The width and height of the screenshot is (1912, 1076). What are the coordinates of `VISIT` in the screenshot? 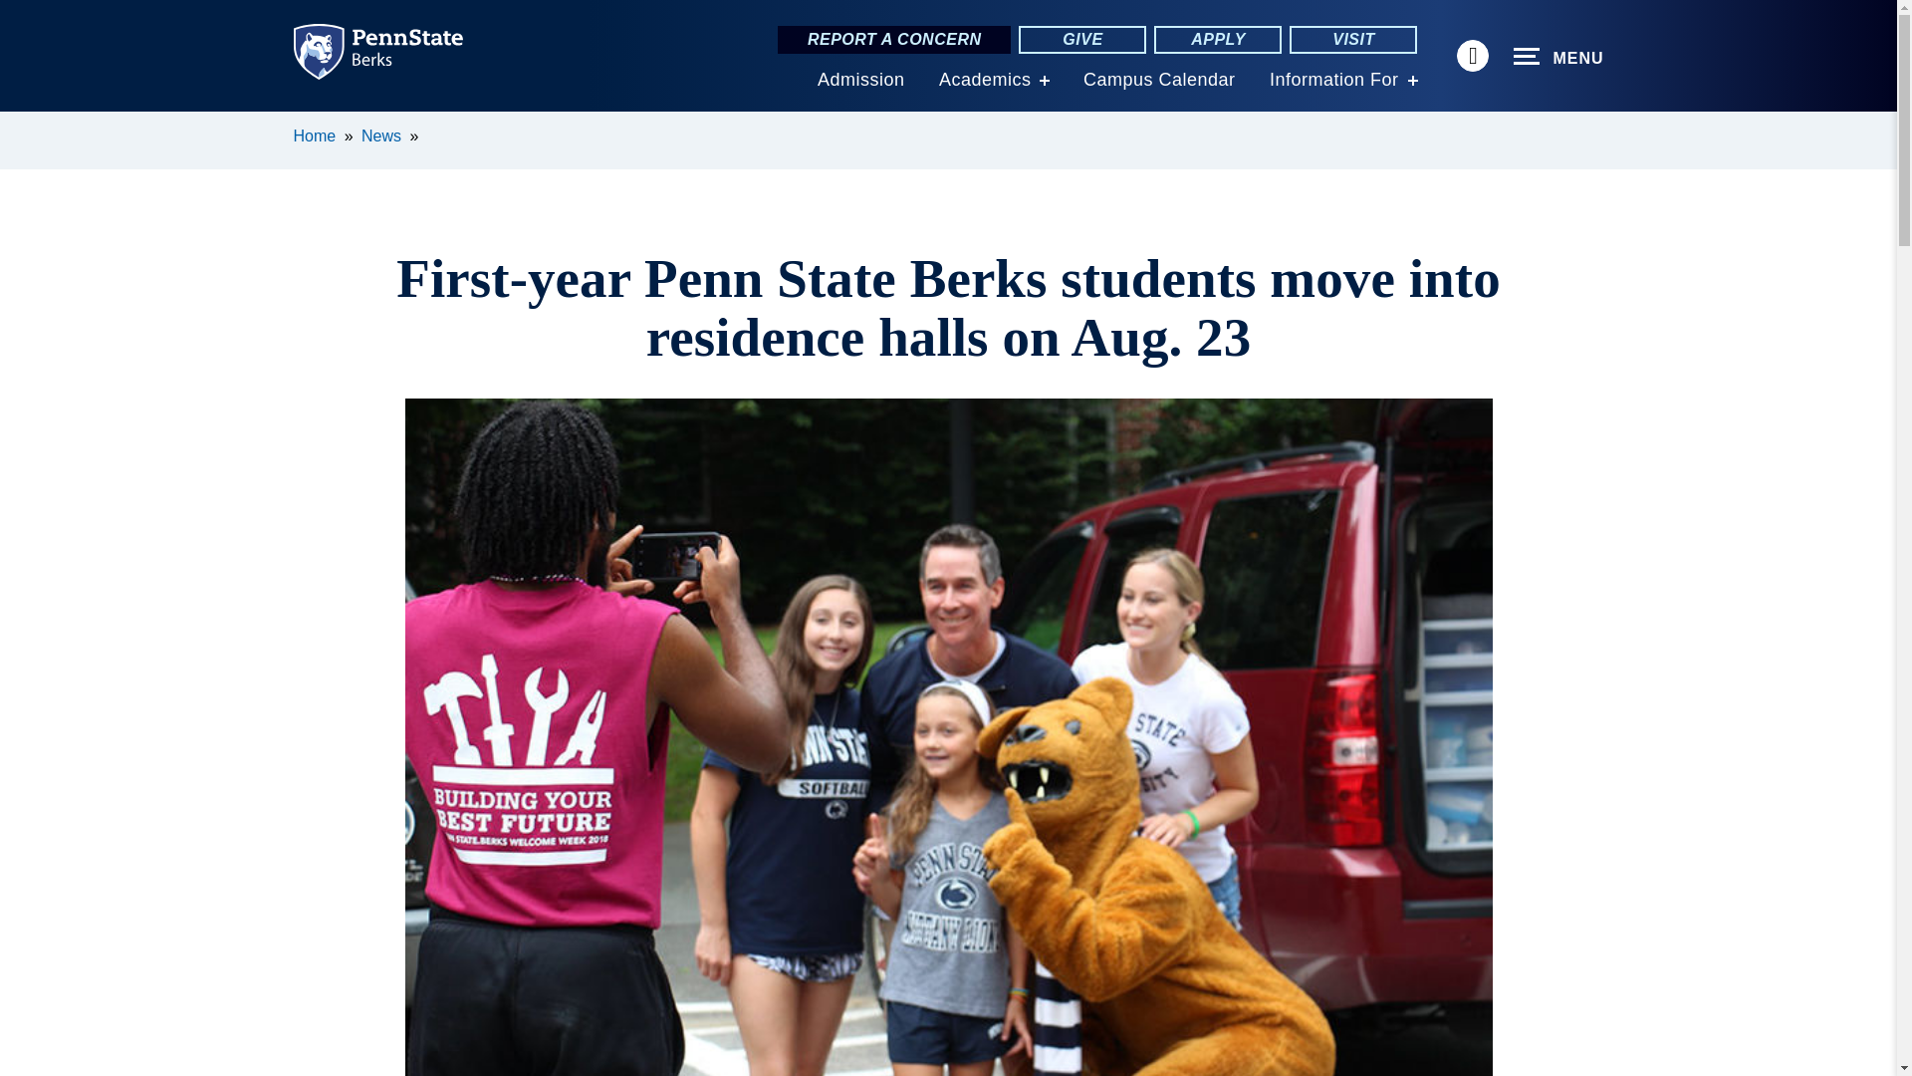 It's located at (1352, 40).